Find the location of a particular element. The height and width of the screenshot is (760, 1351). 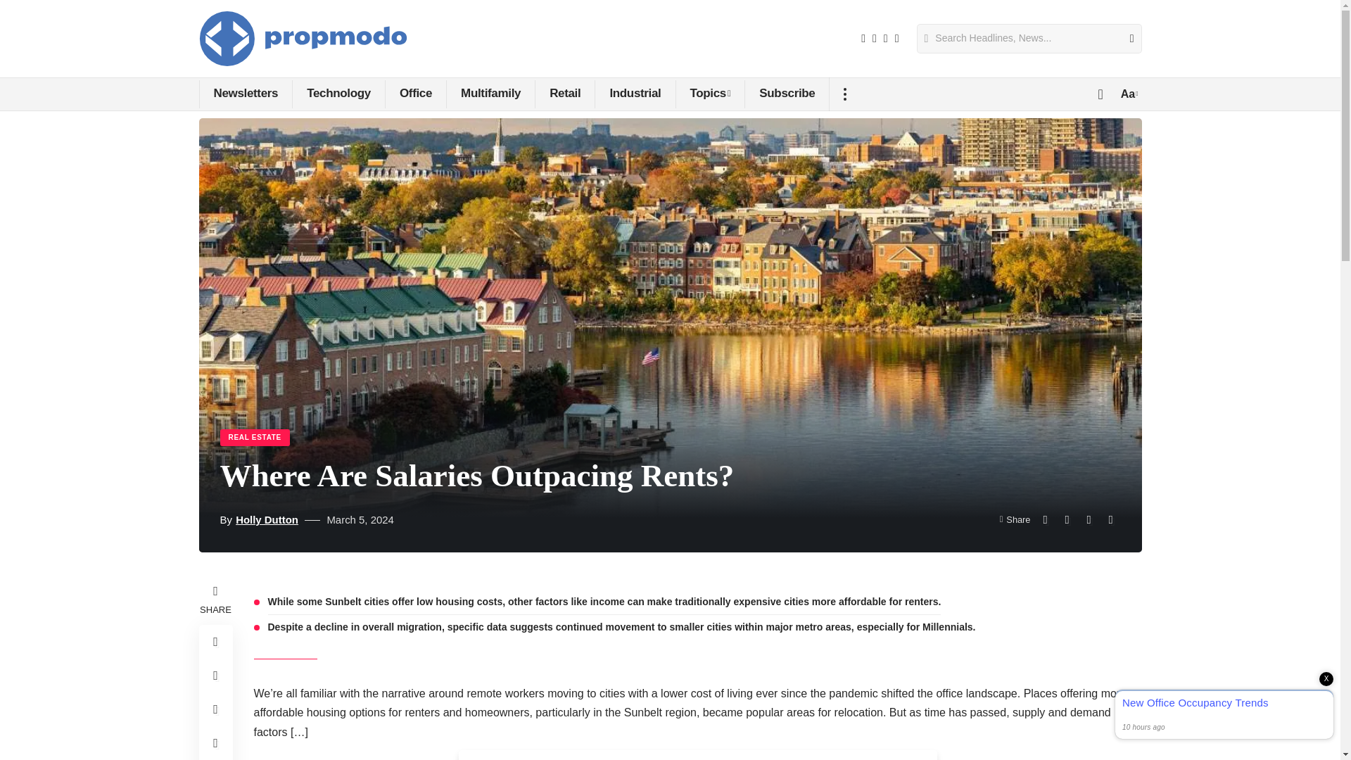

Industrial is located at coordinates (634, 94).